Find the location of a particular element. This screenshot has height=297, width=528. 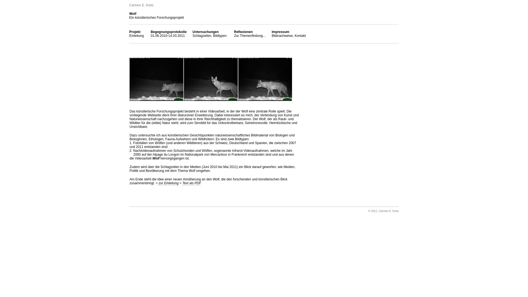

Projekt is located at coordinates (135, 32).